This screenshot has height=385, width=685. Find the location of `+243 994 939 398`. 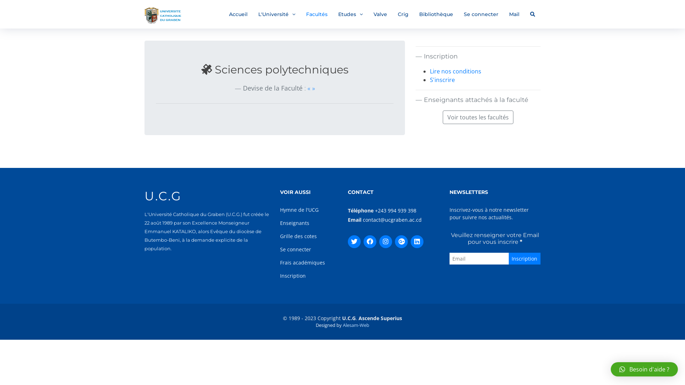

+243 994 939 398 is located at coordinates (396, 210).